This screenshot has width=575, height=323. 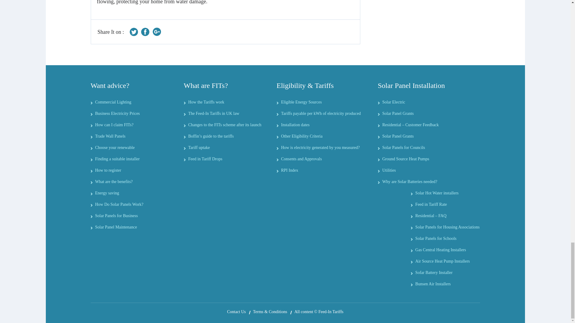 I want to click on Twitter, so click(x=134, y=32).